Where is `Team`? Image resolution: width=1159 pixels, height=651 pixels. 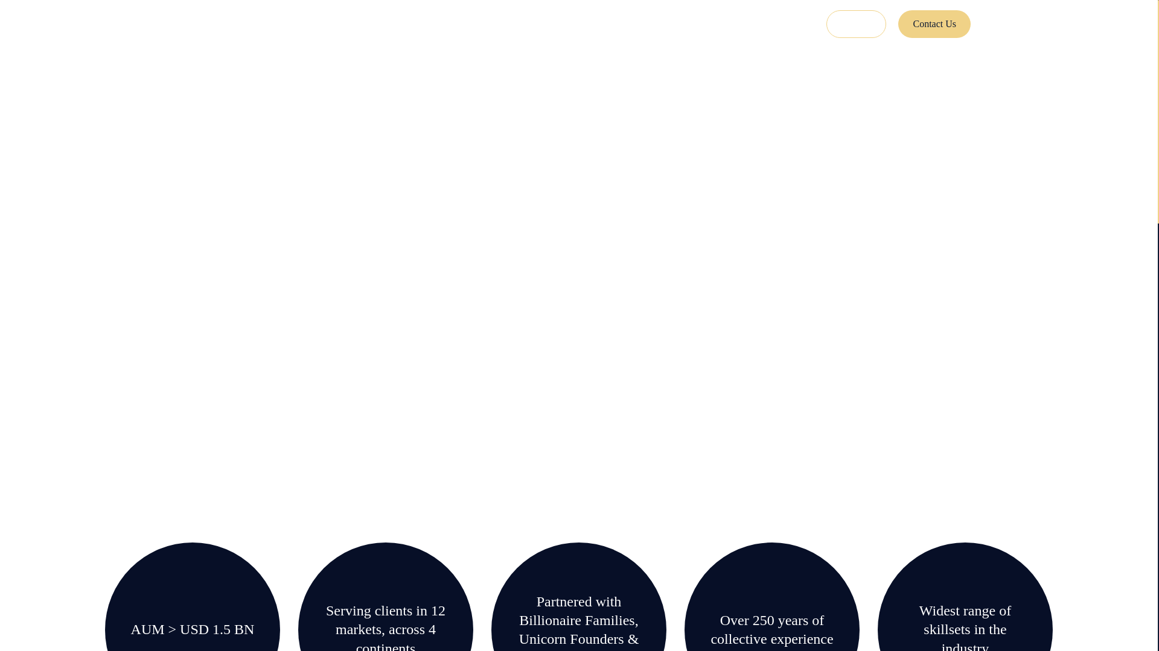
Team is located at coordinates (664, 24).